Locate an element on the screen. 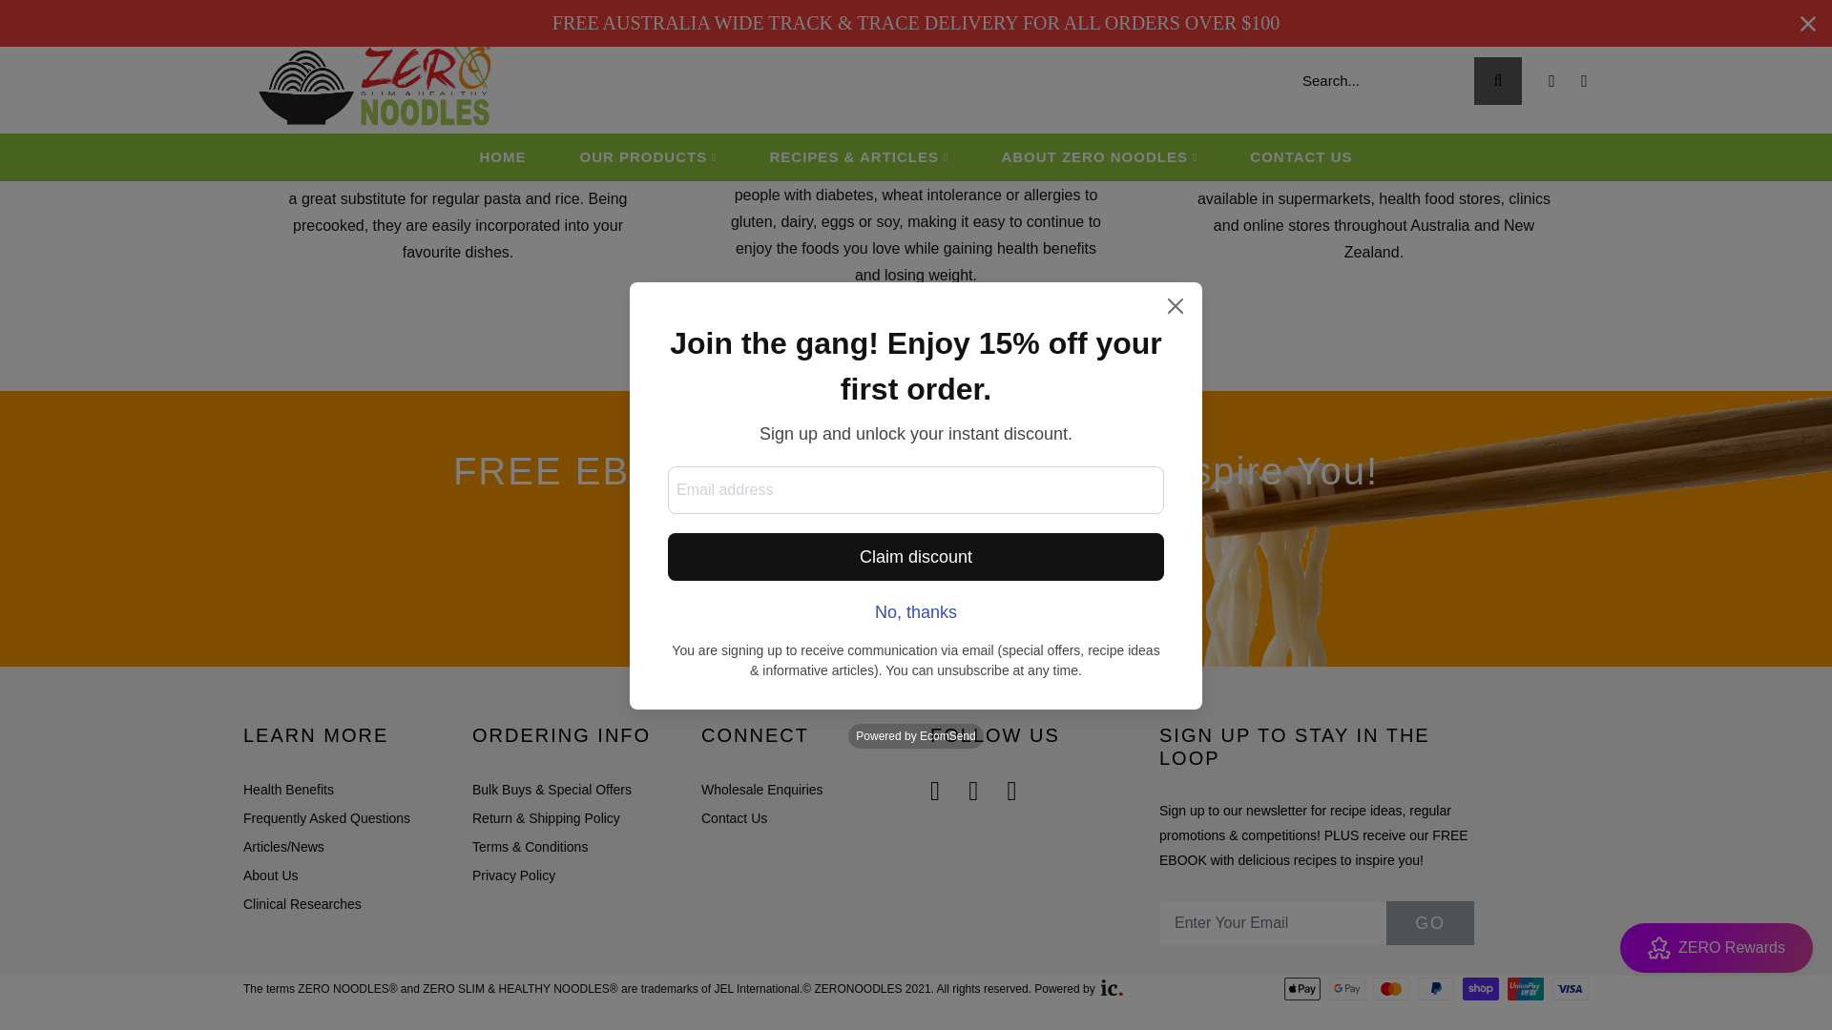  Mastercard is located at coordinates (1390, 988).